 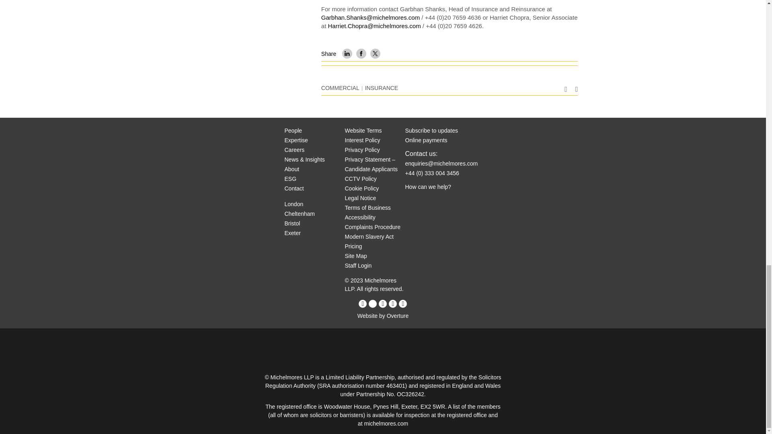 What do you see at coordinates (363, 130) in the screenshot?
I see `Website Terms` at bounding box center [363, 130].